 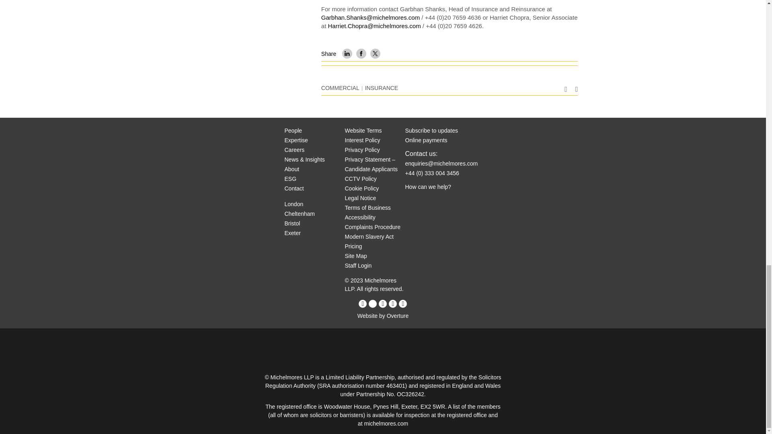 What do you see at coordinates (363, 130) in the screenshot?
I see `Website Terms` at bounding box center [363, 130].